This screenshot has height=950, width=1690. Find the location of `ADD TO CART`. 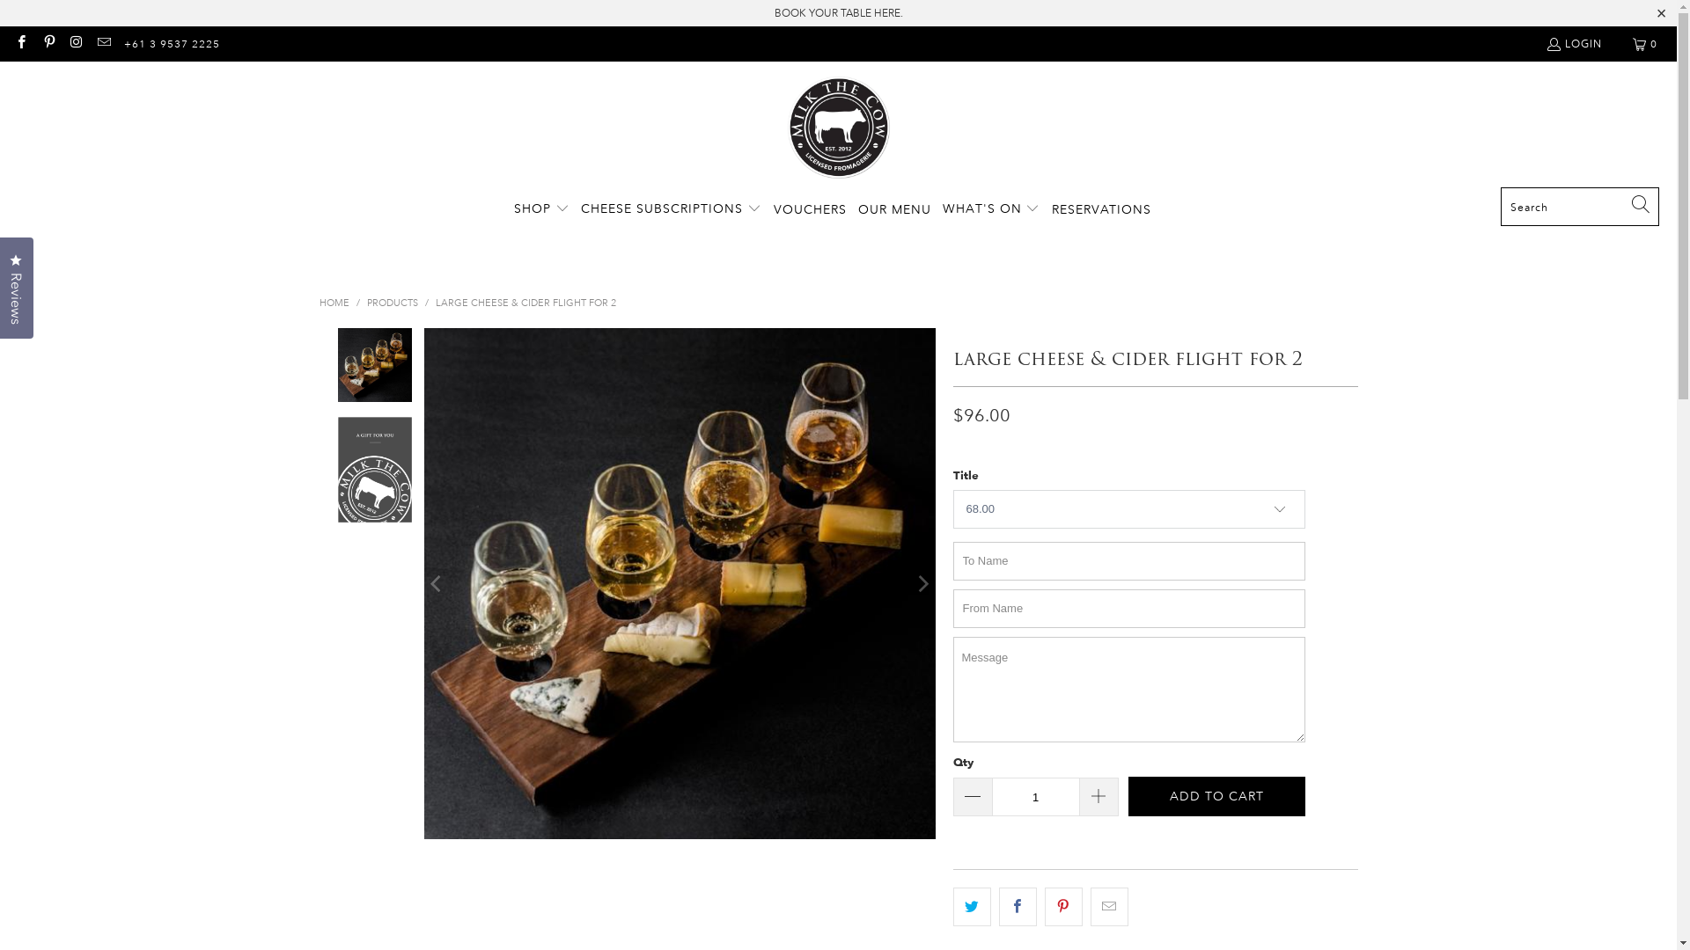

ADD TO CART is located at coordinates (1216, 796).